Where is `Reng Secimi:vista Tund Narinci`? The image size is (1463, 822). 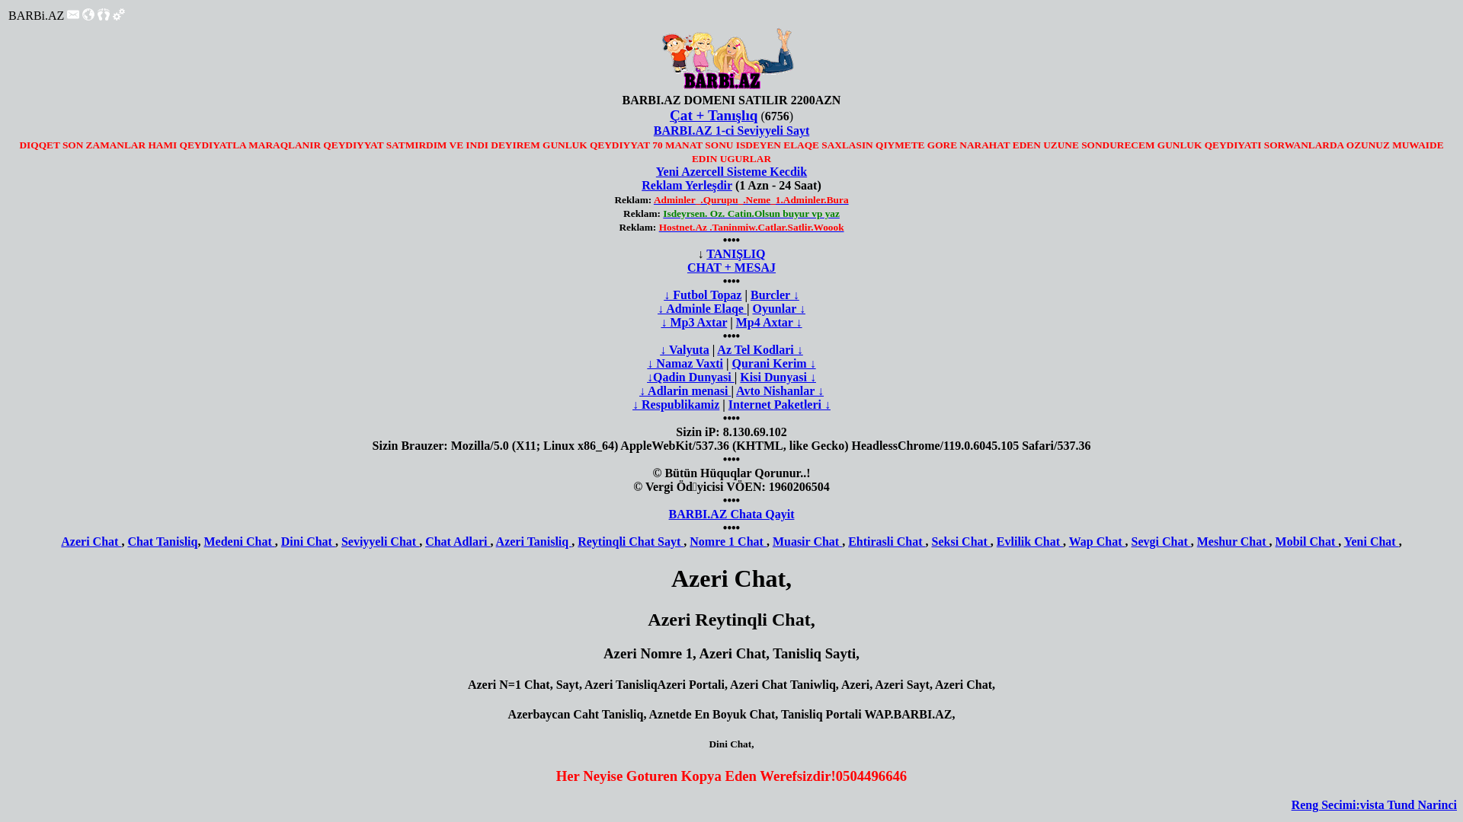 Reng Secimi:vista Tund Narinci is located at coordinates (1375, 805).